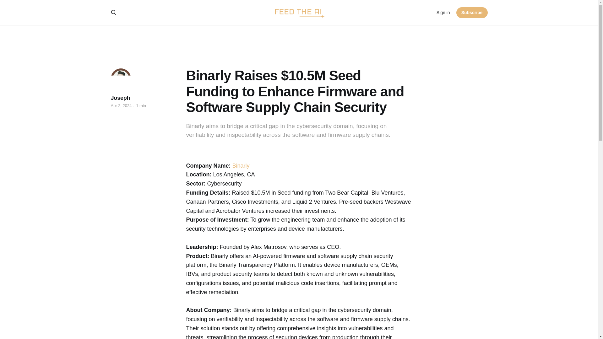 This screenshot has width=603, height=339. Describe the element at coordinates (443, 13) in the screenshot. I see `Sign in` at that location.